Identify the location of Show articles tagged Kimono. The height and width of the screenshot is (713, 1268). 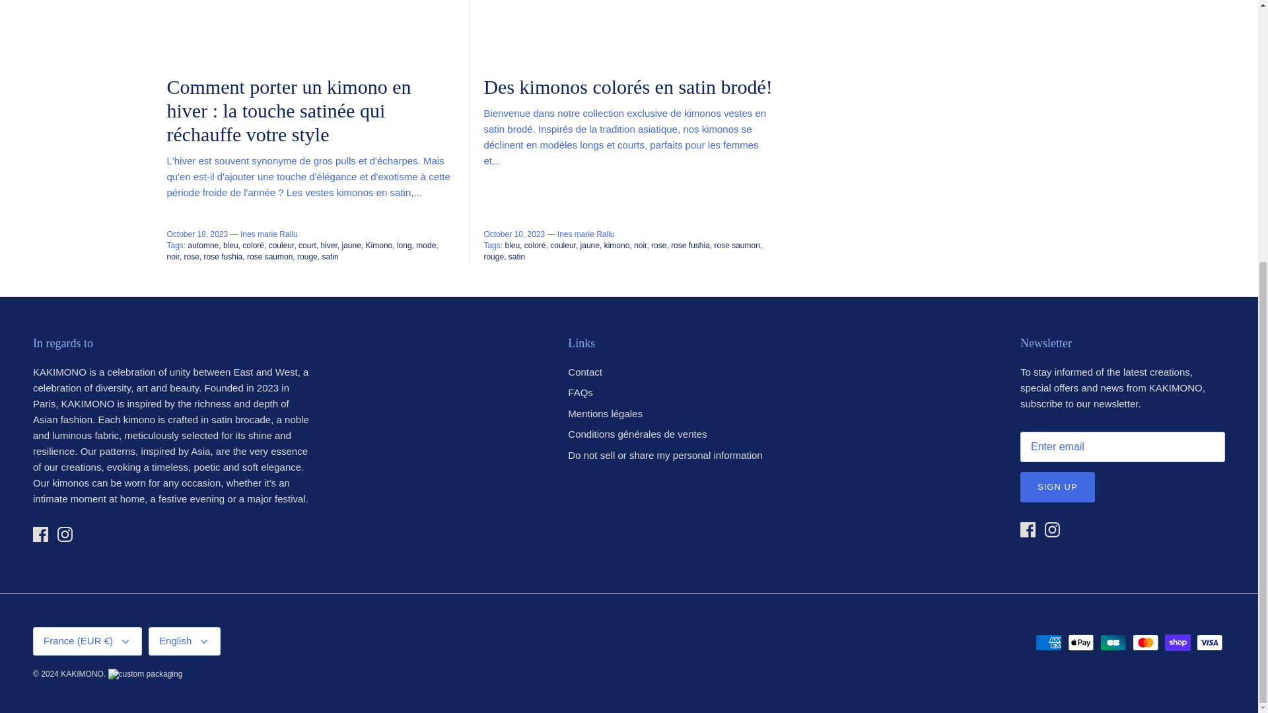
(380, 246).